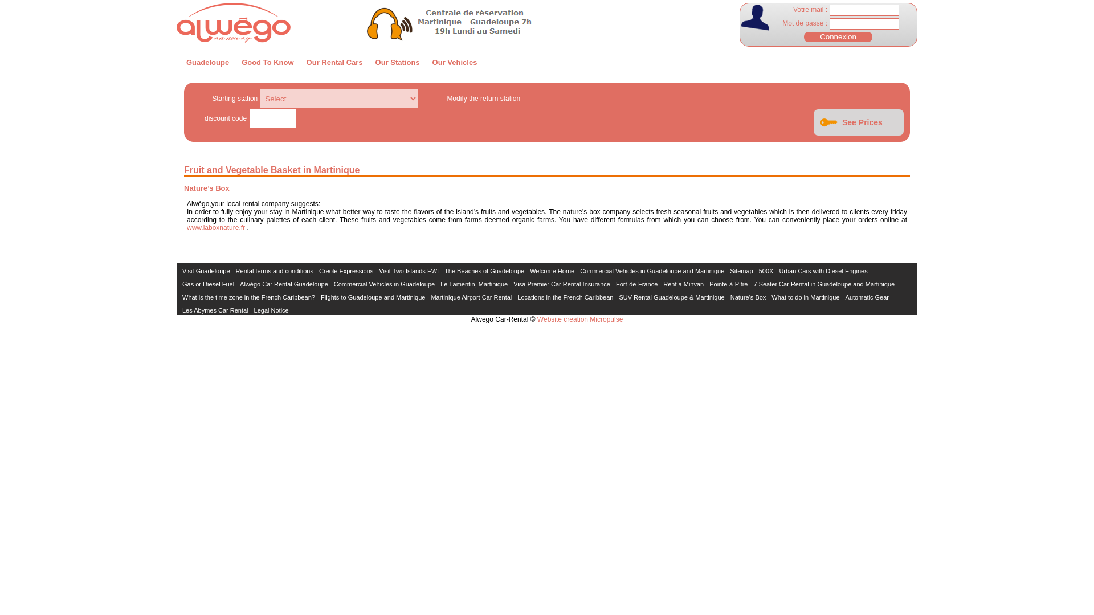  Describe the element at coordinates (565, 297) in the screenshot. I see `Locations in the French Caribbean` at that location.